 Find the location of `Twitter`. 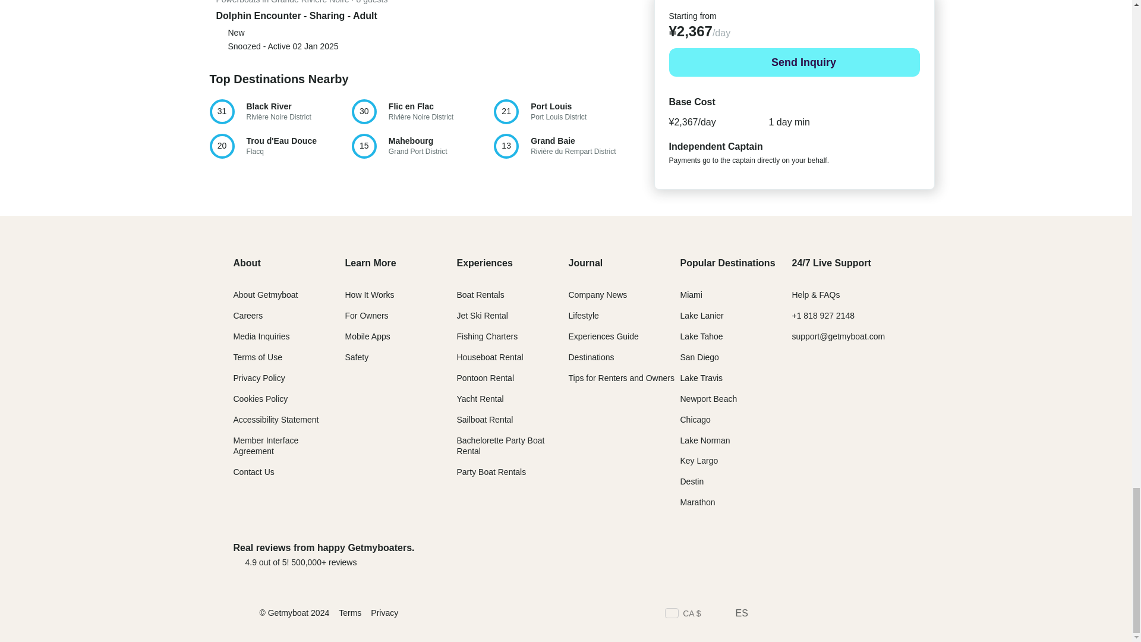

Twitter is located at coordinates (422, 146).